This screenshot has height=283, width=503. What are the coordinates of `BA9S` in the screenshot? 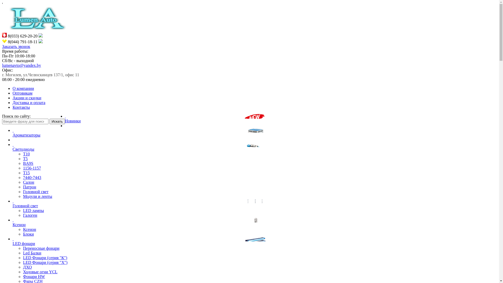 It's located at (28, 164).